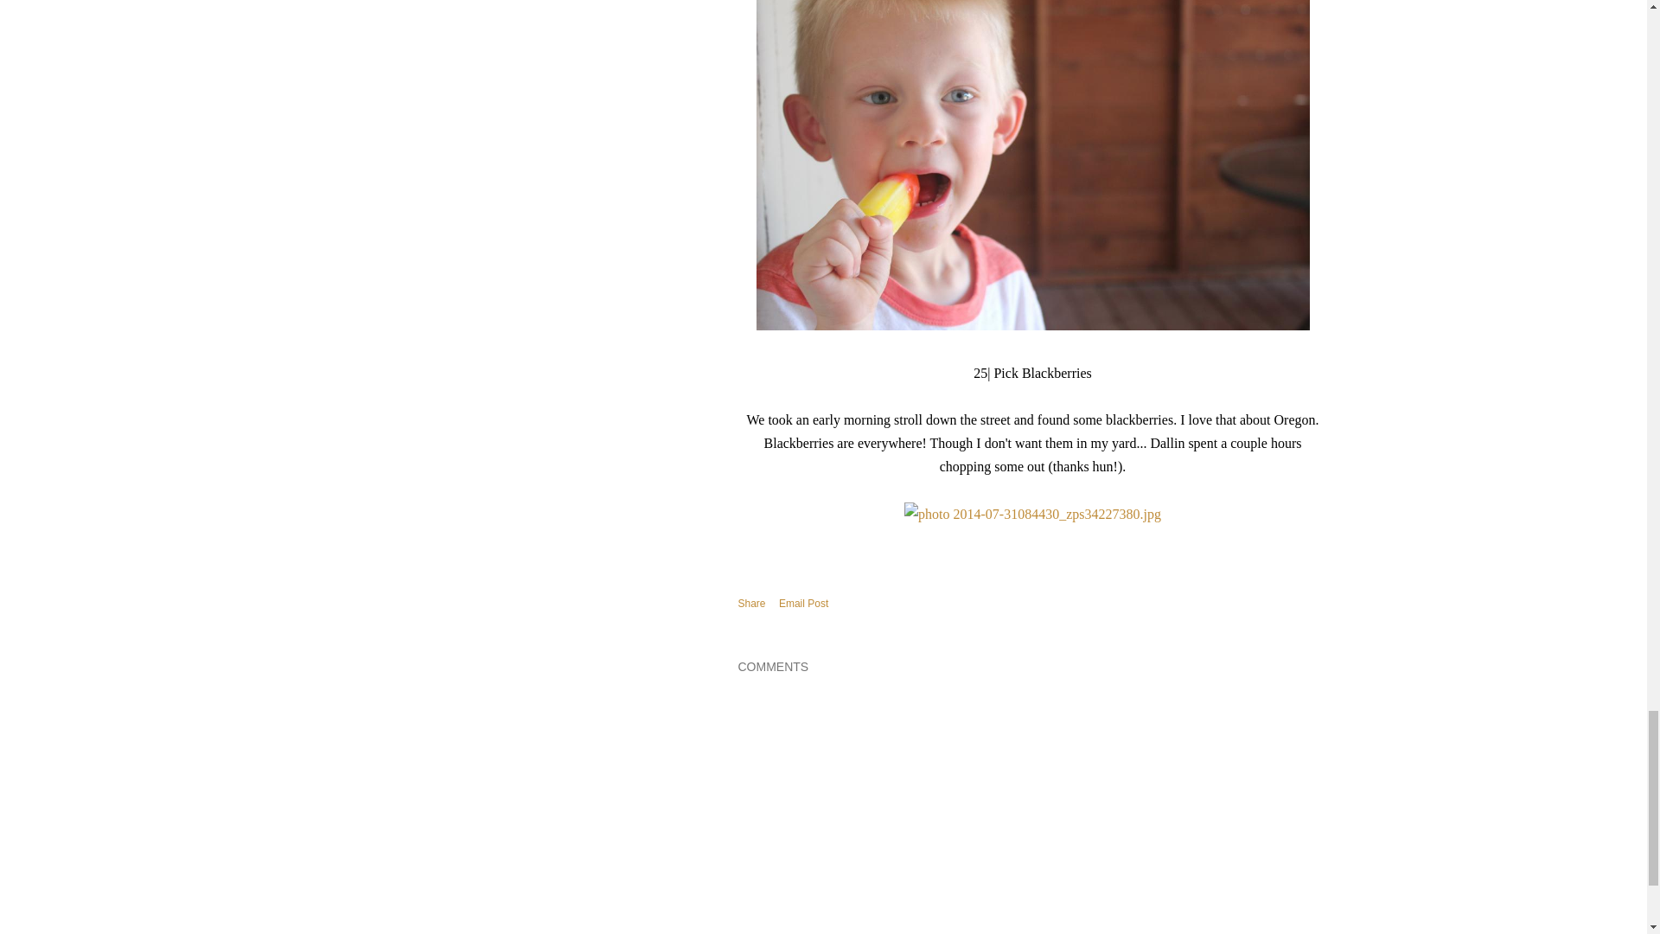  I want to click on Email Post, so click(802, 603).